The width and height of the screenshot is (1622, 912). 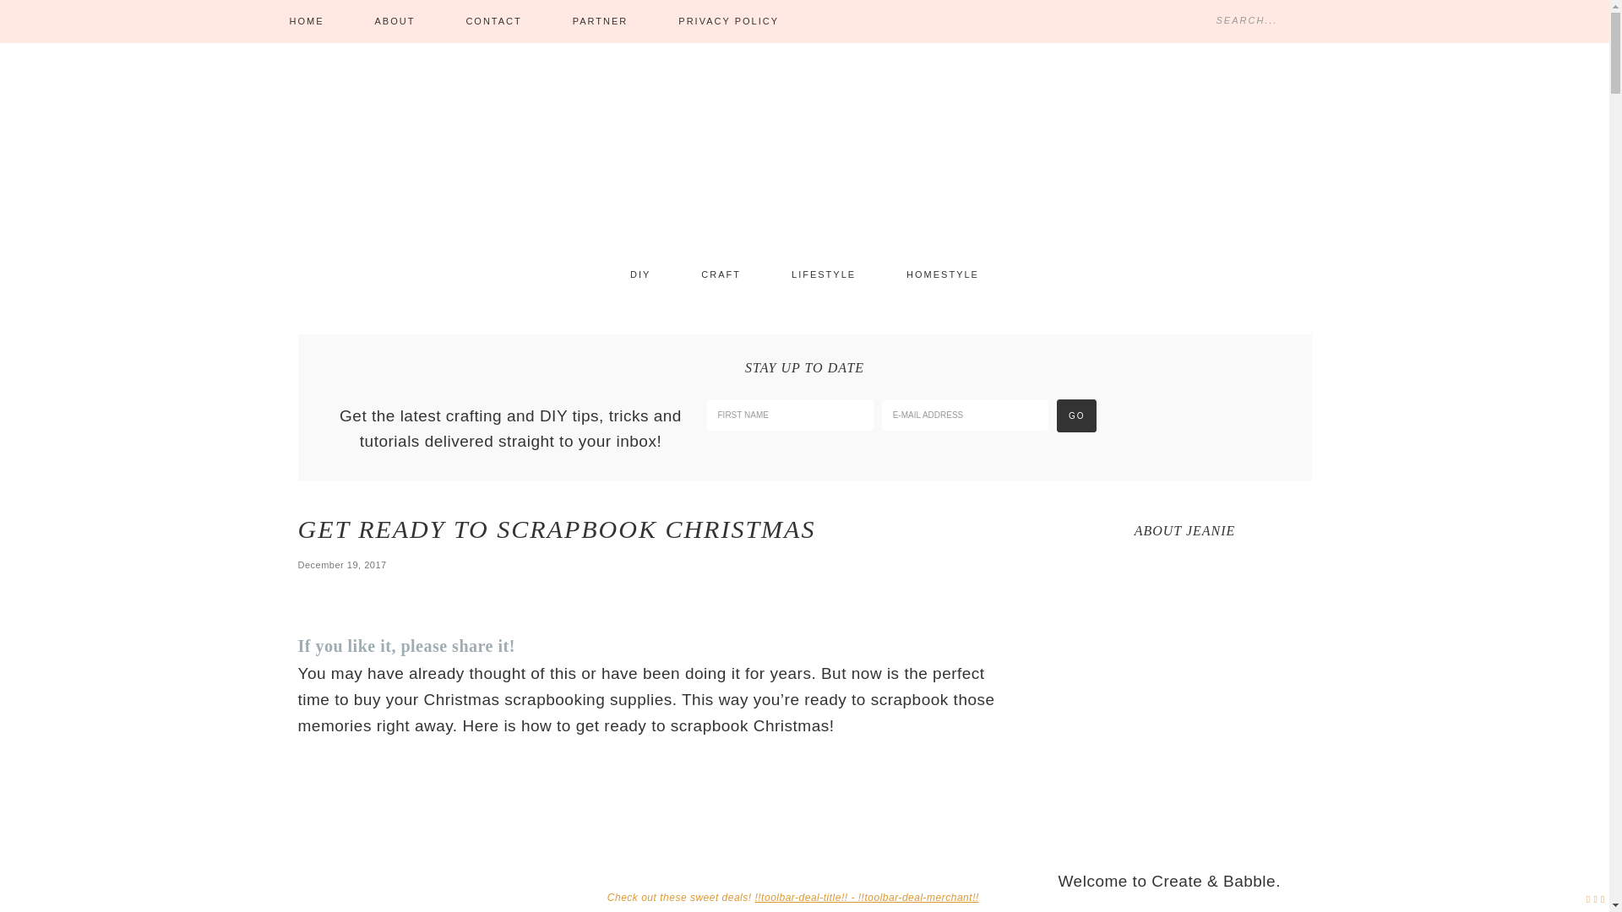 What do you see at coordinates (640, 275) in the screenshot?
I see `DIY` at bounding box center [640, 275].